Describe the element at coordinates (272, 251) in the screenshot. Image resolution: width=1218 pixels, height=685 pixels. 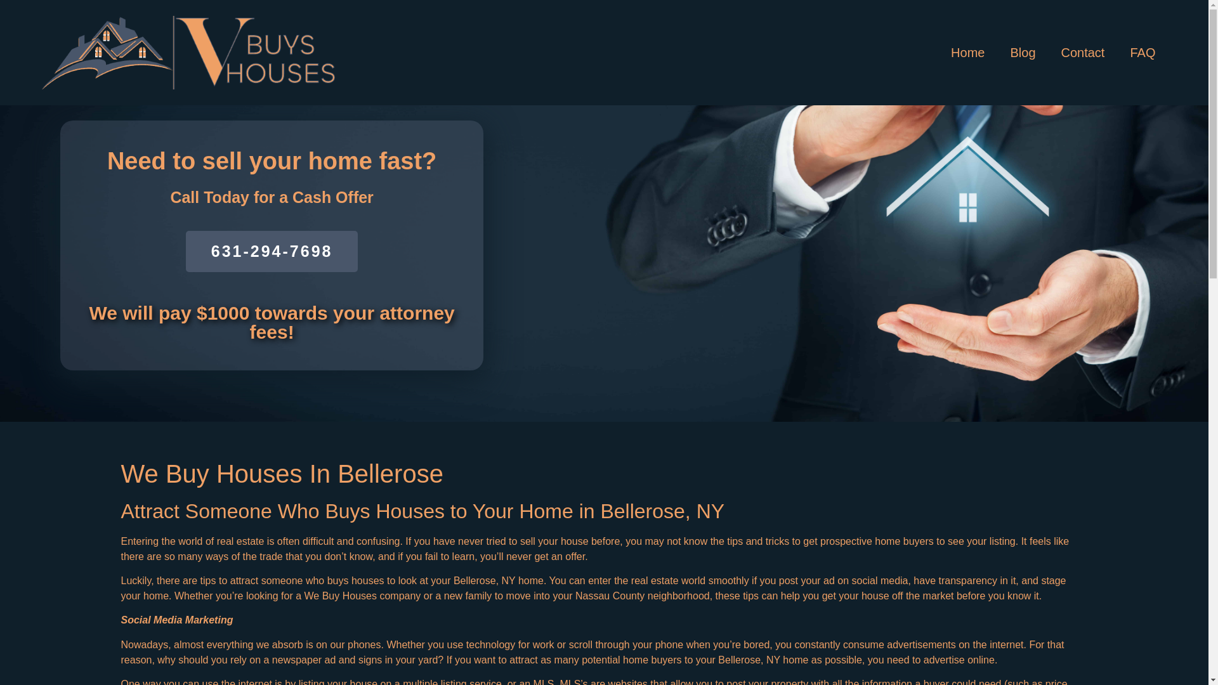
I see `631-294-7698` at that location.